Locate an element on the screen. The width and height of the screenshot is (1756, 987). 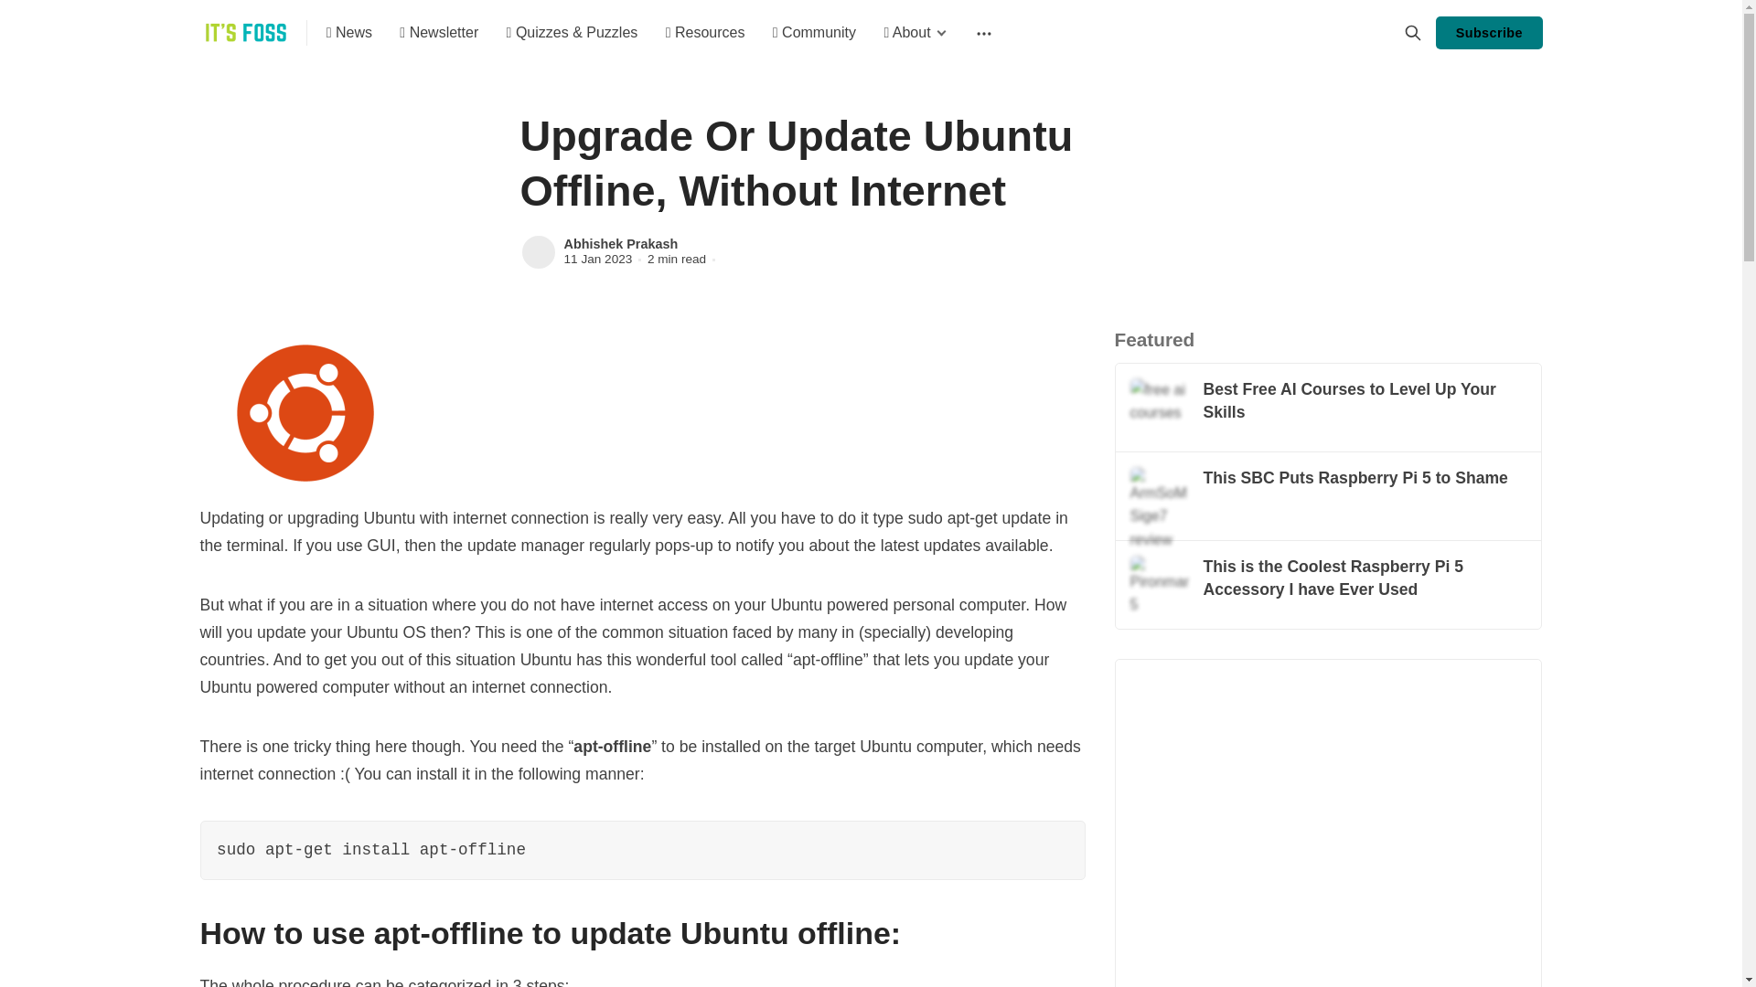
Abhishek Prakash is located at coordinates (538, 251).